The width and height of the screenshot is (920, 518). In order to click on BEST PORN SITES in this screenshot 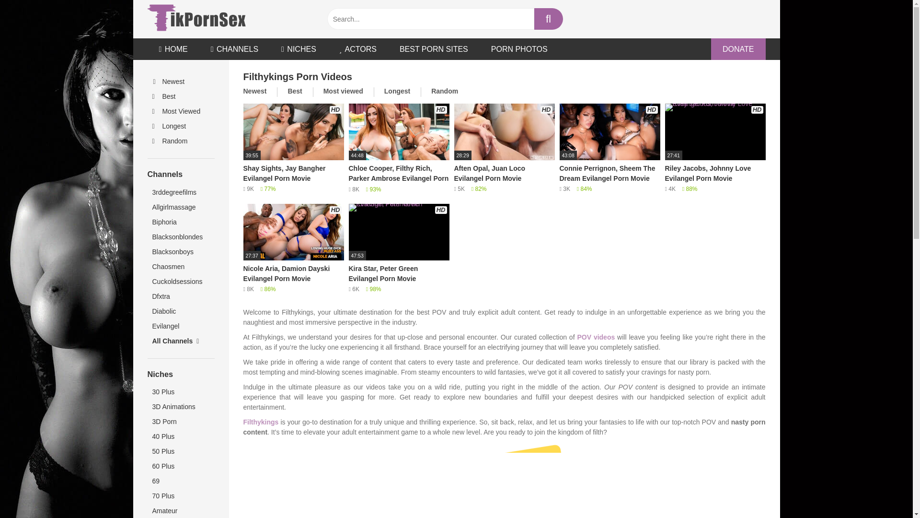, I will do `click(434, 49)`.